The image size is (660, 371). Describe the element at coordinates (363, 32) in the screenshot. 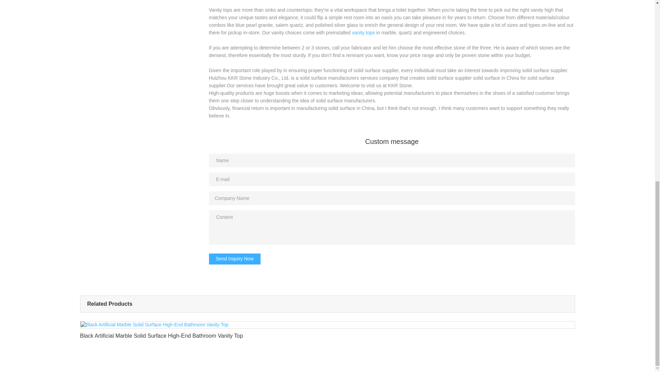

I see `vanity tops` at that location.